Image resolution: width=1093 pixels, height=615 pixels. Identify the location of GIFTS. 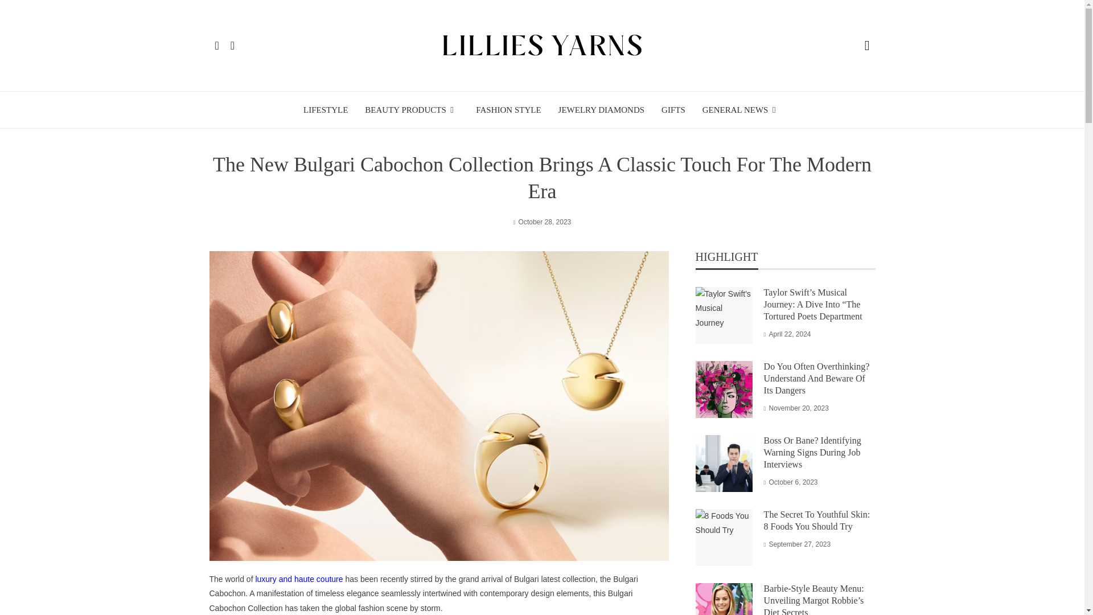
(673, 110).